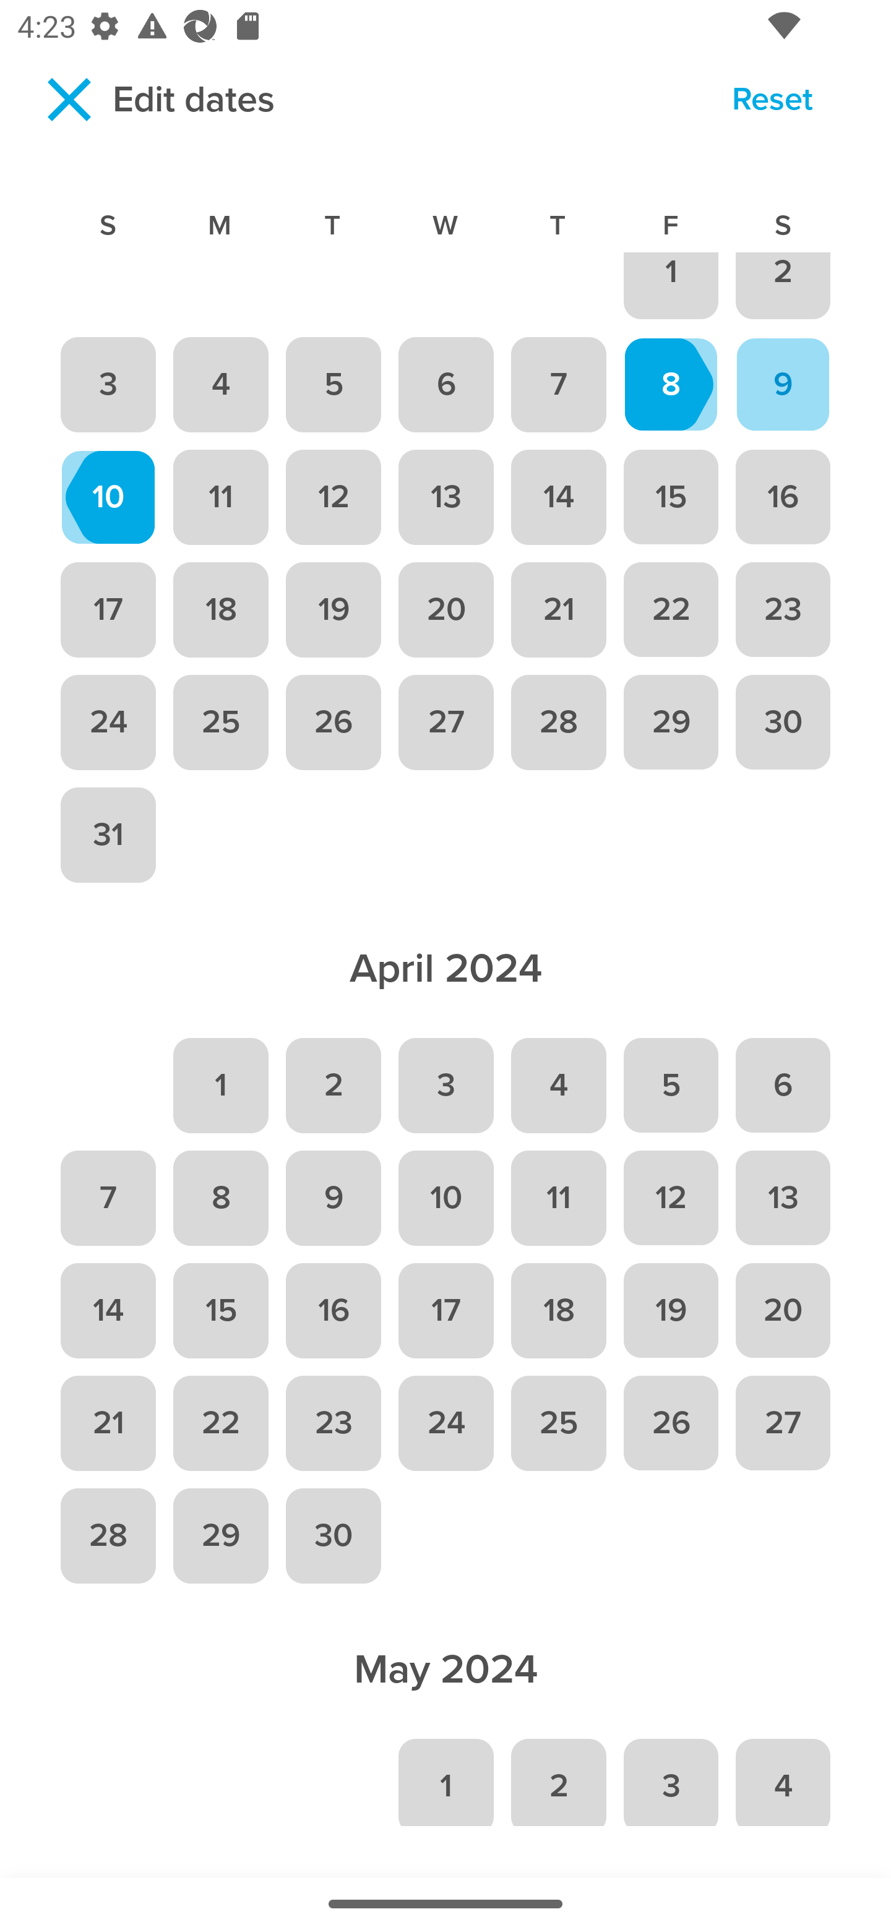  What do you see at coordinates (558, 384) in the screenshot?
I see `7` at bounding box center [558, 384].